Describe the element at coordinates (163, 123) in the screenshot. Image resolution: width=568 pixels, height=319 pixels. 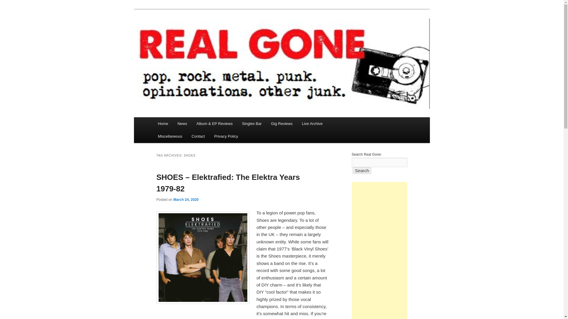
I see `Home` at that location.